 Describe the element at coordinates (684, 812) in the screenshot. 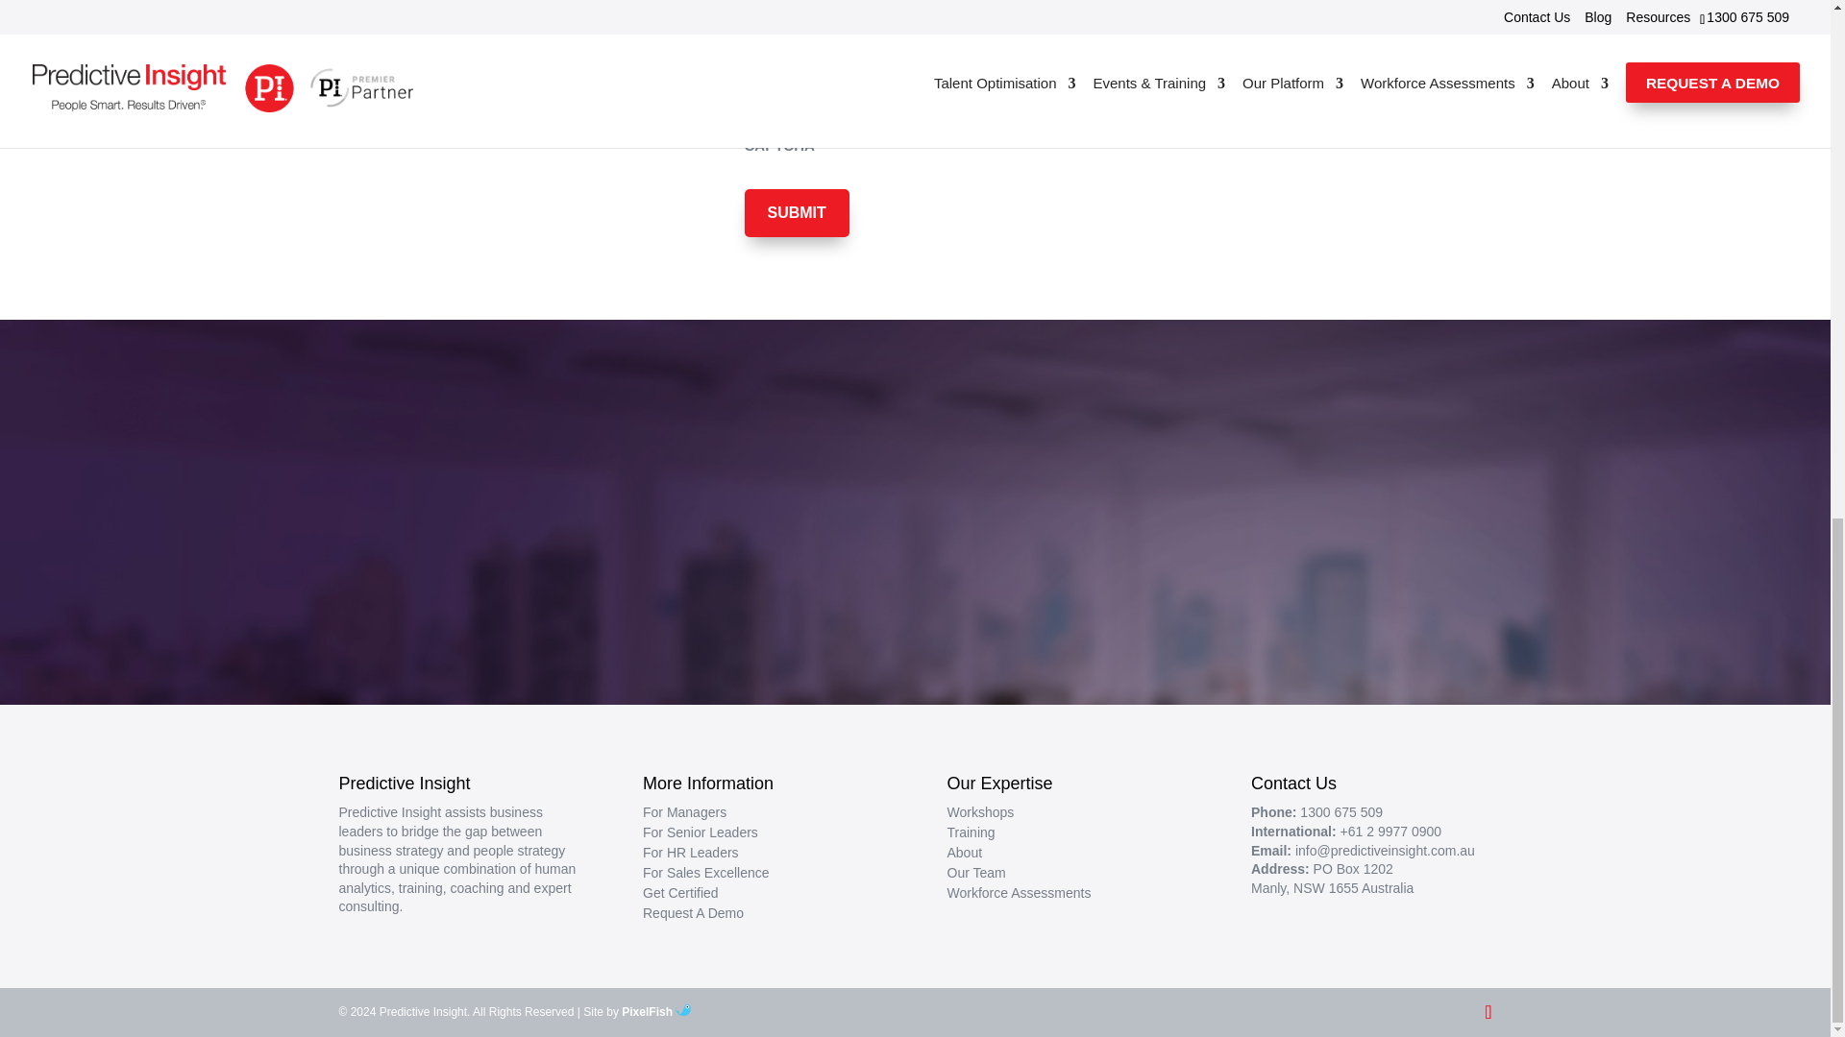

I see `For Managers` at that location.